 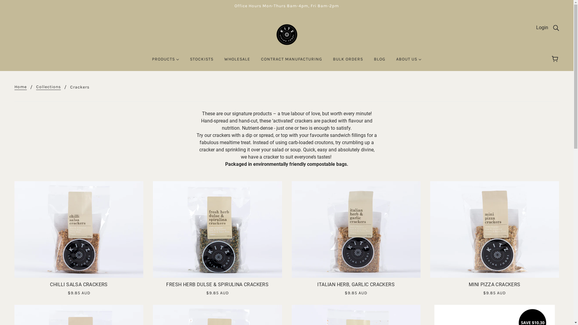 I want to click on CHILLI SALSA CRACKERS, so click(x=79, y=286).